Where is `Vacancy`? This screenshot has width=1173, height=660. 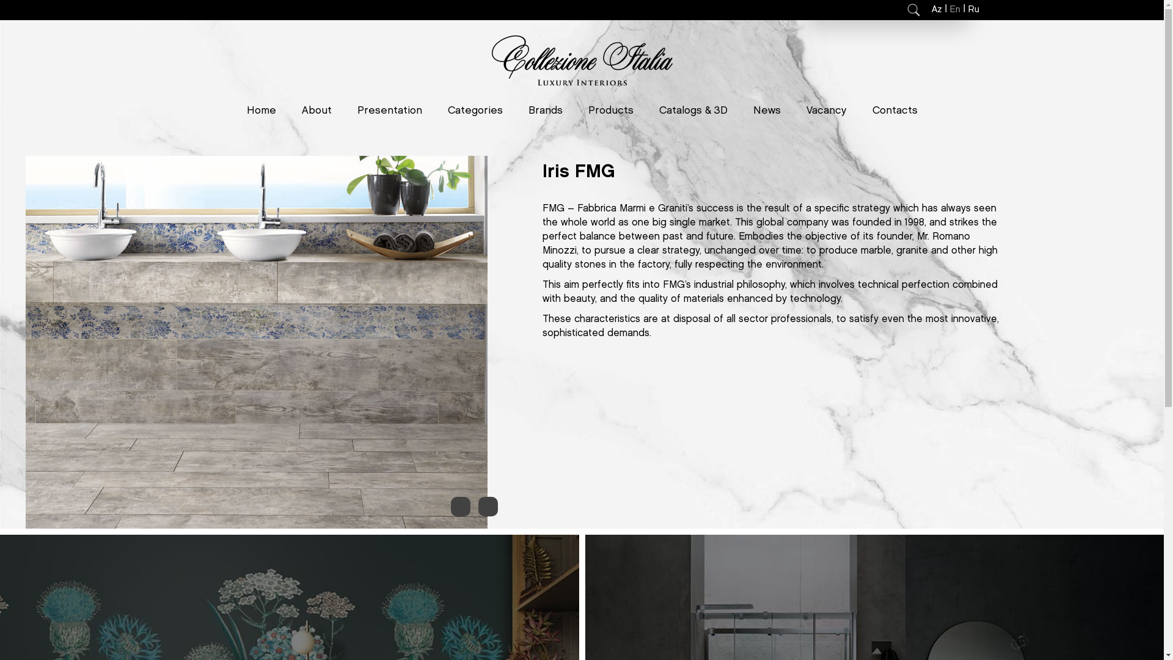 Vacancy is located at coordinates (827, 111).